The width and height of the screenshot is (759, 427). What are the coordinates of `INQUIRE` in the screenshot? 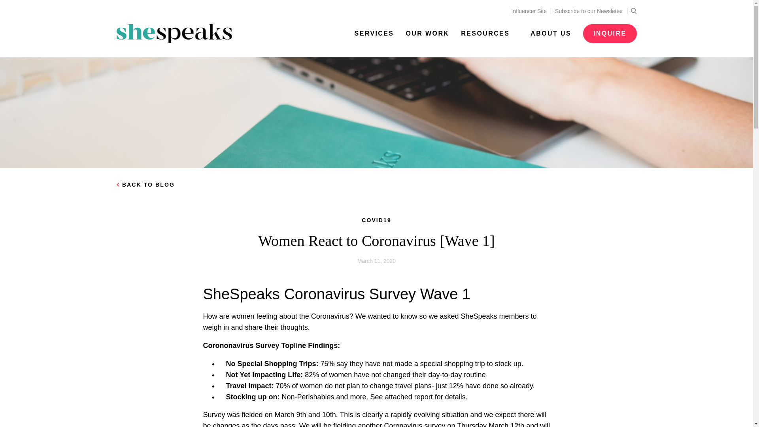 It's located at (610, 33).